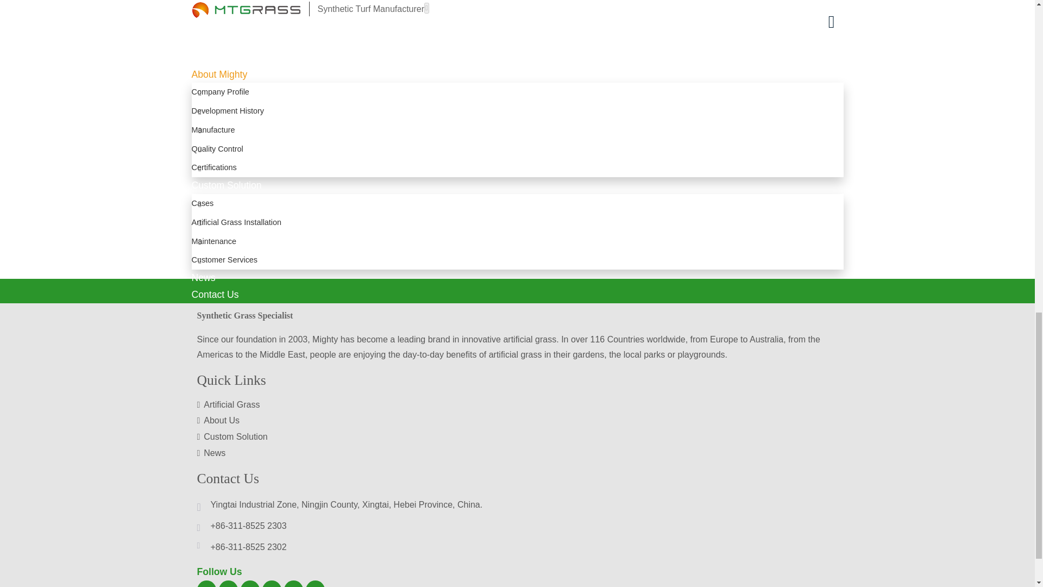  Describe the element at coordinates (517, 405) in the screenshot. I see `Artificial Grass` at that location.